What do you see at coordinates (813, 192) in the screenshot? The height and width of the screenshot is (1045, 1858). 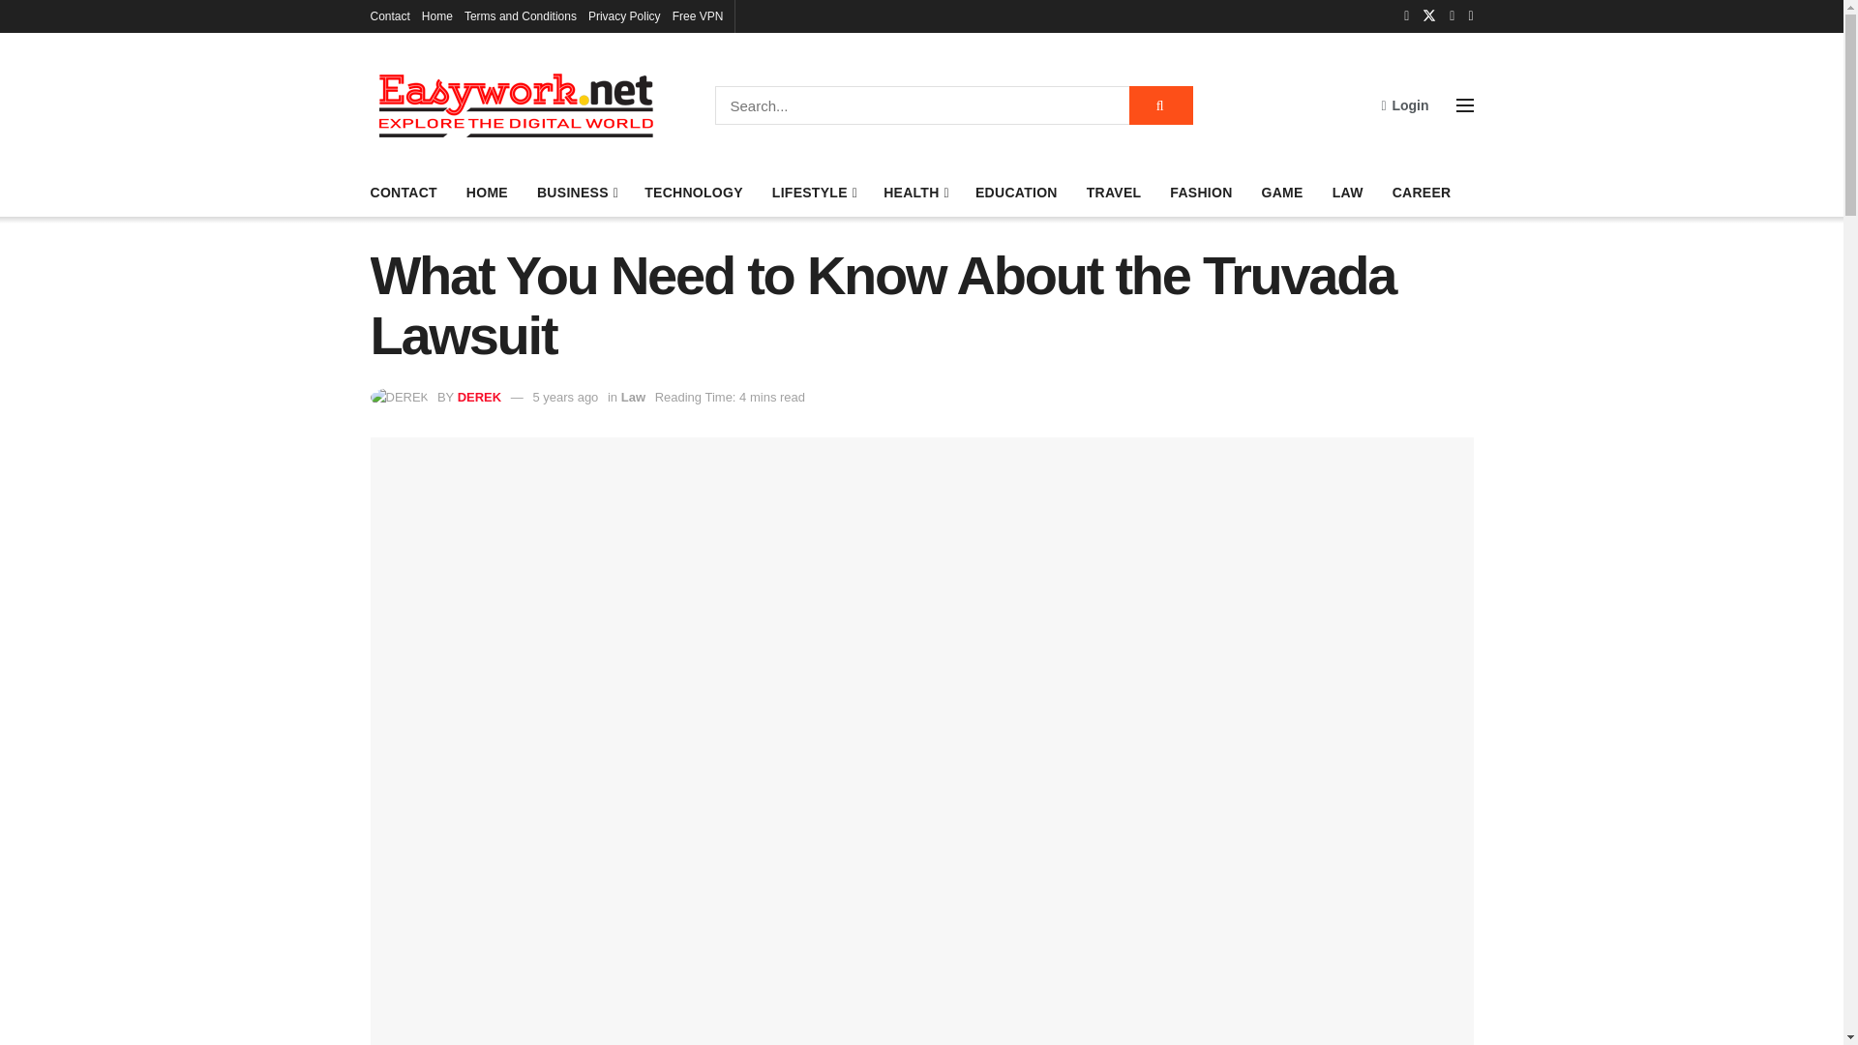 I see `LIFESTYLE` at bounding box center [813, 192].